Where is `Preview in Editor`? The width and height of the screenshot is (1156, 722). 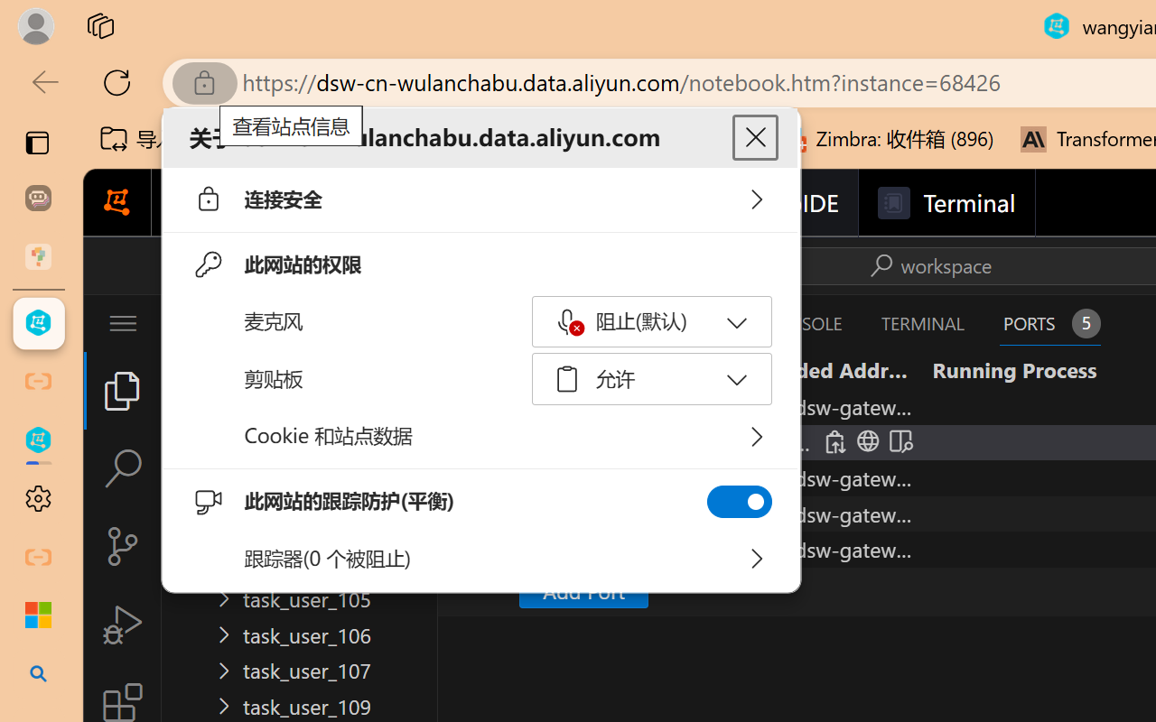 Preview in Editor is located at coordinates (898, 442).